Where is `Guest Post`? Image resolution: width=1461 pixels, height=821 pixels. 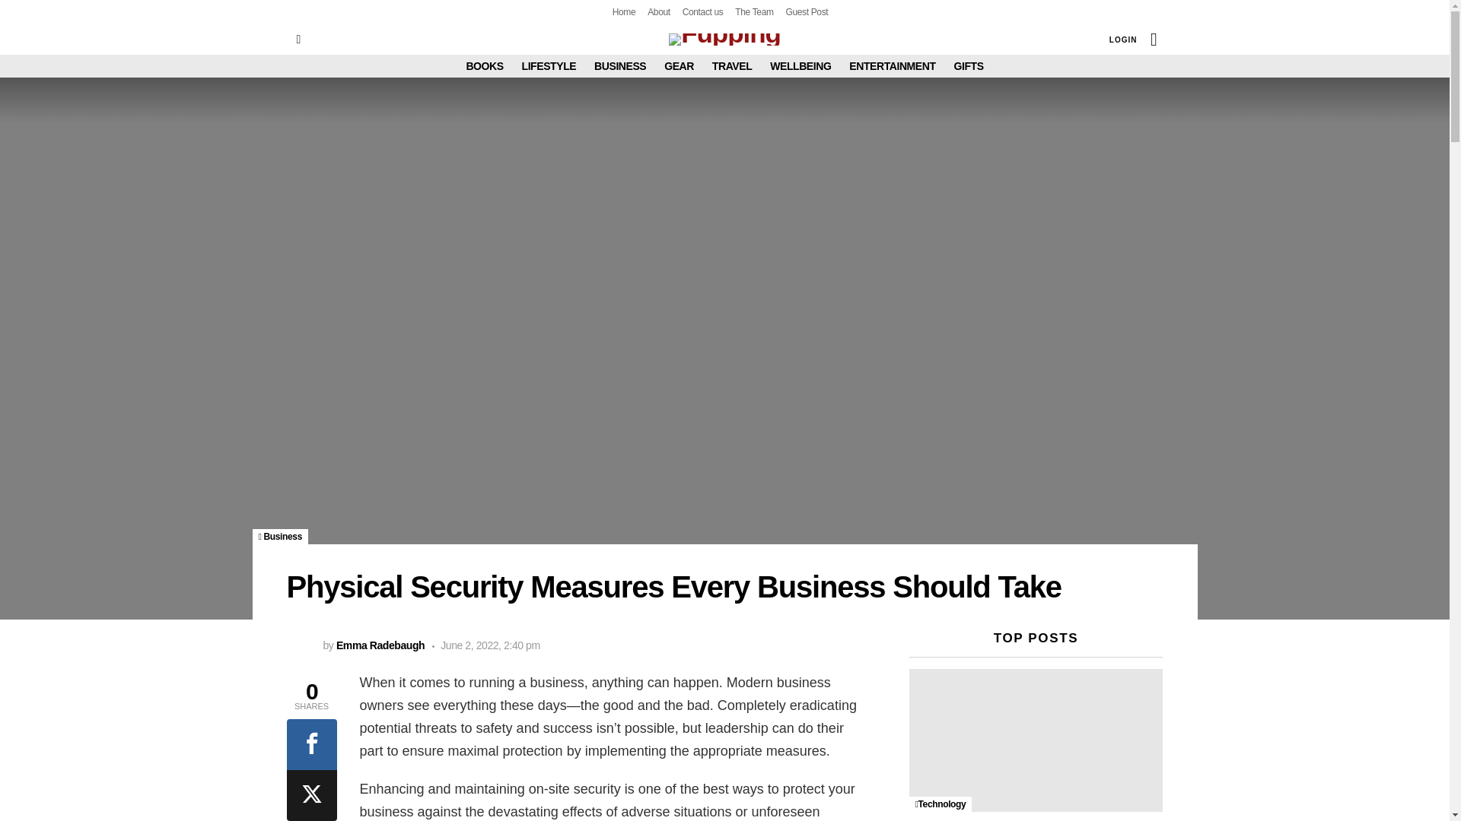
Guest Post is located at coordinates (807, 12).